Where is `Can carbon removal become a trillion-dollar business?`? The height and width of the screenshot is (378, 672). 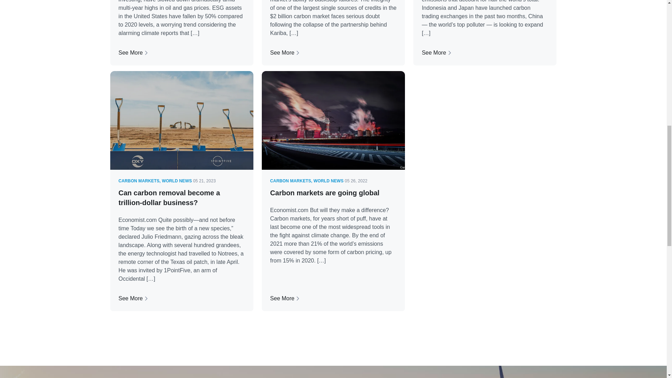
Can carbon removal become a trillion-dollar business? is located at coordinates (169, 197).